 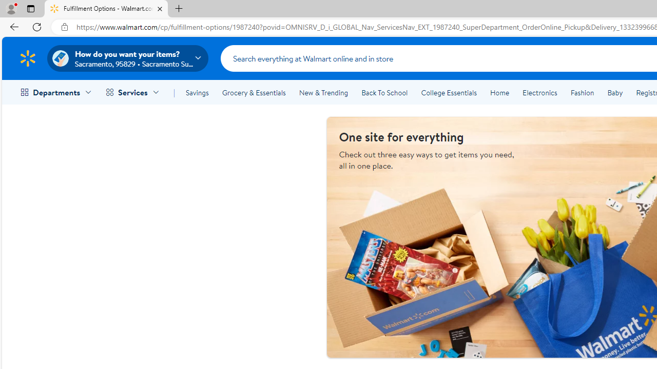 I want to click on Back To School, so click(x=384, y=92).